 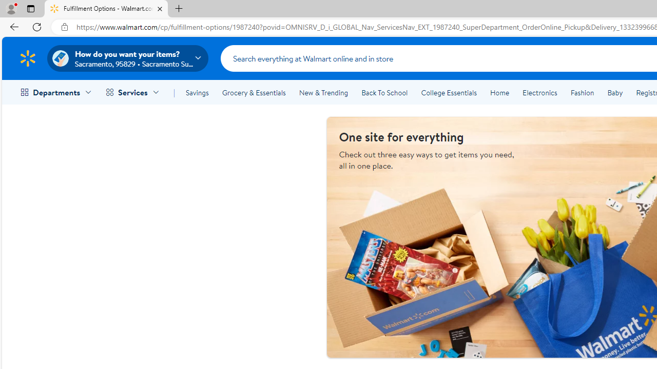 I want to click on Back To School, so click(x=384, y=92).